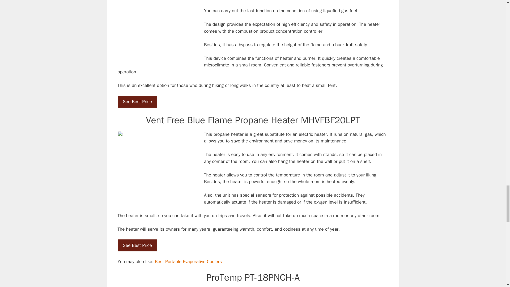 This screenshot has width=510, height=287. Describe the element at coordinates (137, 102) in the screenshot. I see `See Best Price` at that location.